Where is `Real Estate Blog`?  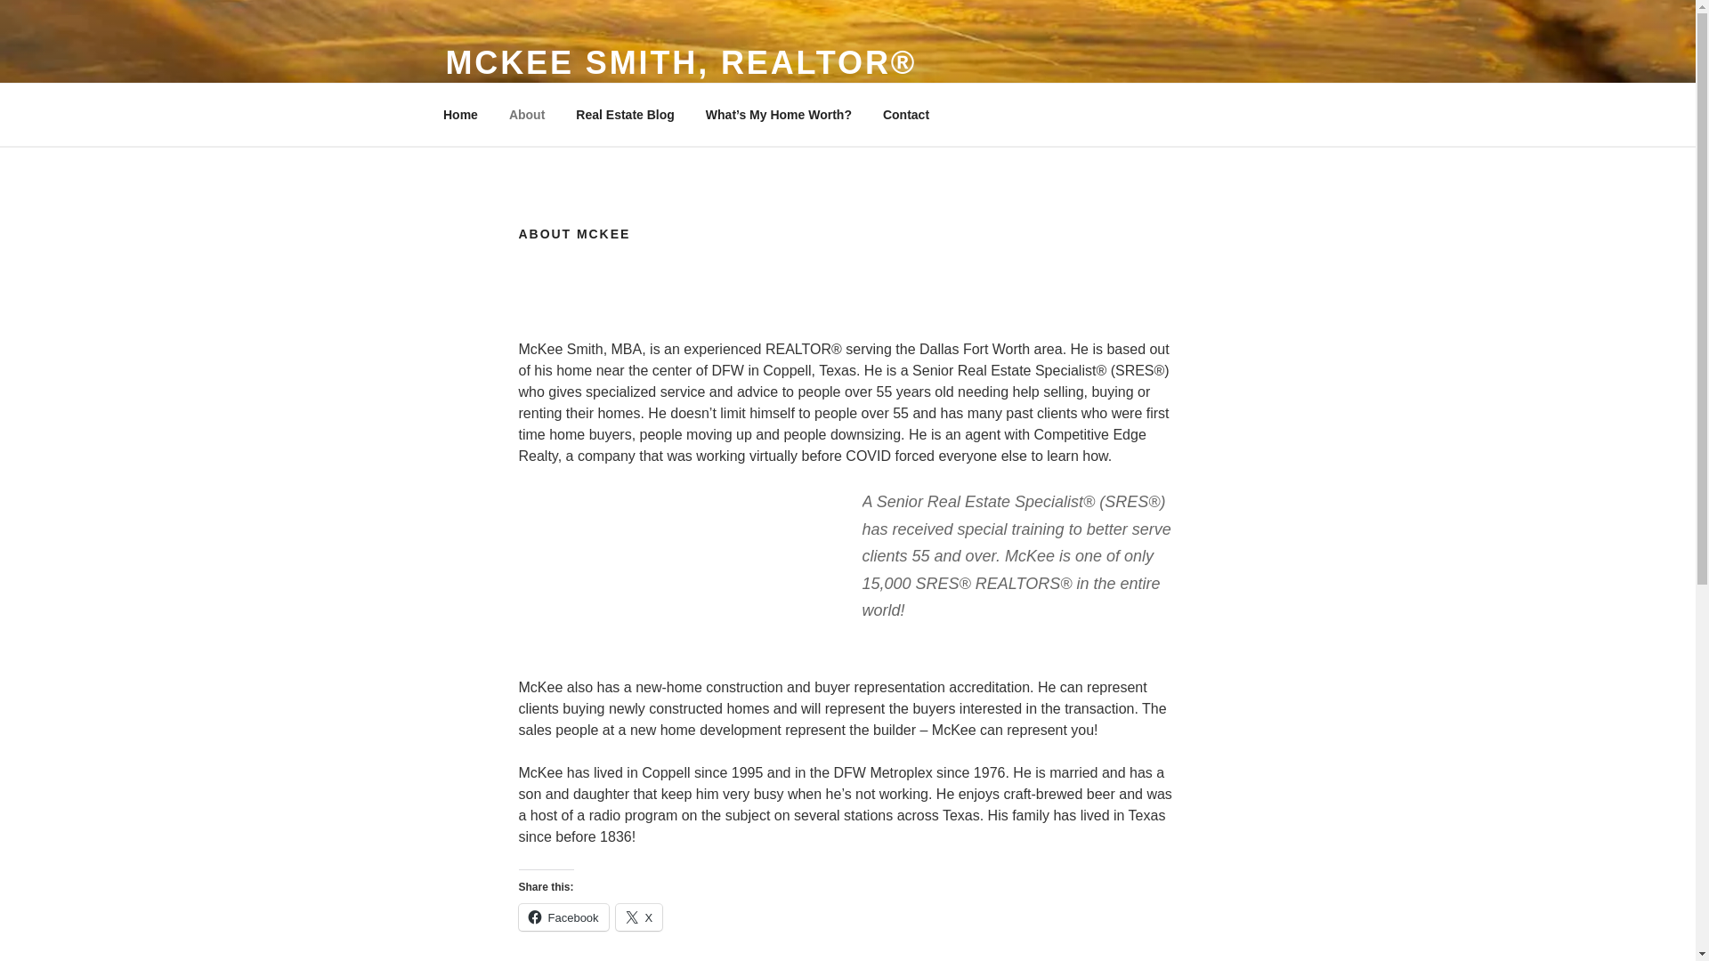
Real Estate Blog is located at coordinates (625, 114).